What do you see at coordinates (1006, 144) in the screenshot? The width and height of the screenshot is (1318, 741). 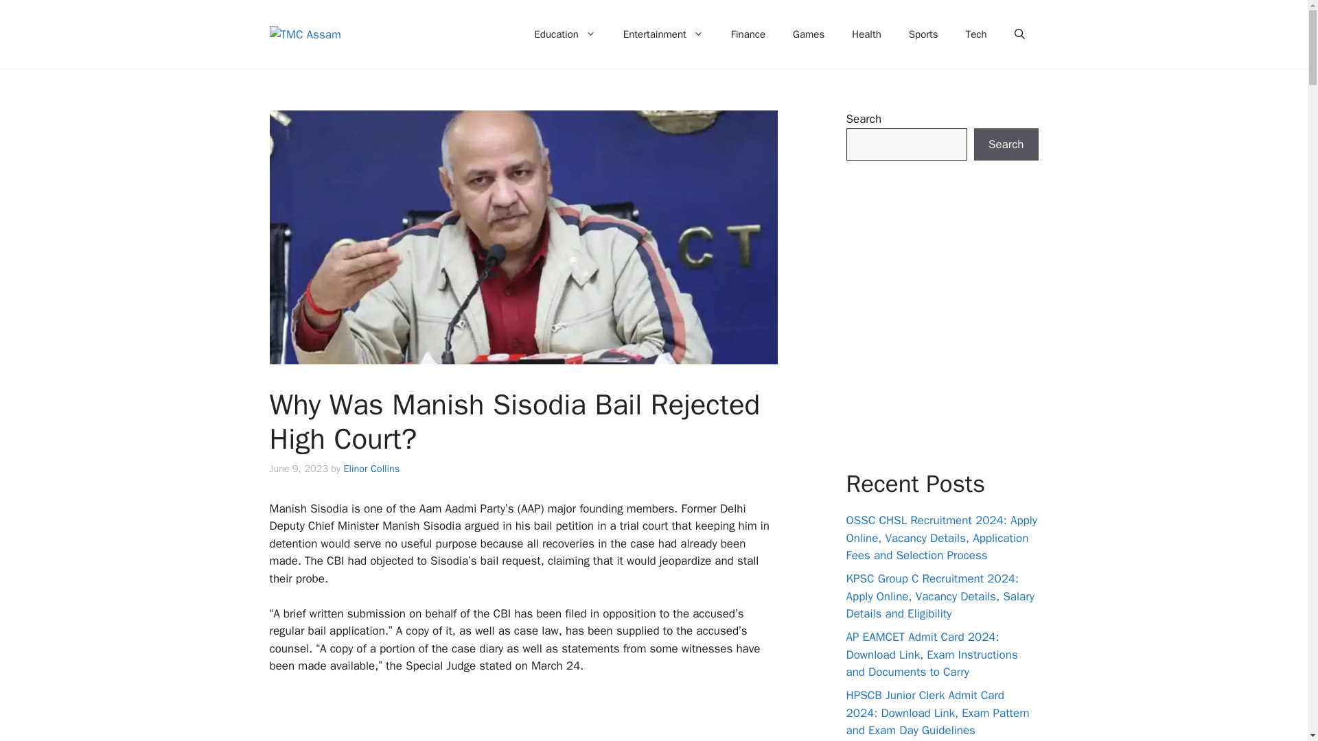 I see `Search` at bounding box center [1006, 144].